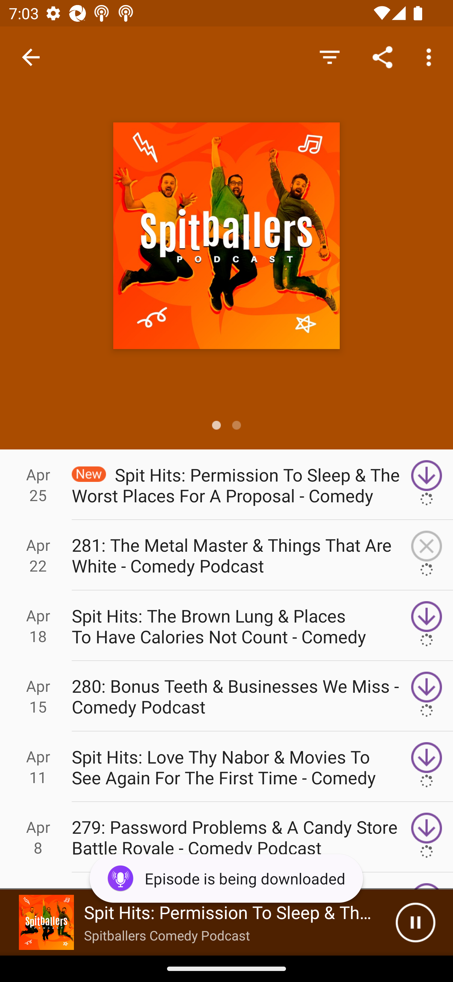  I want to click on Pause, so click(415, 923).